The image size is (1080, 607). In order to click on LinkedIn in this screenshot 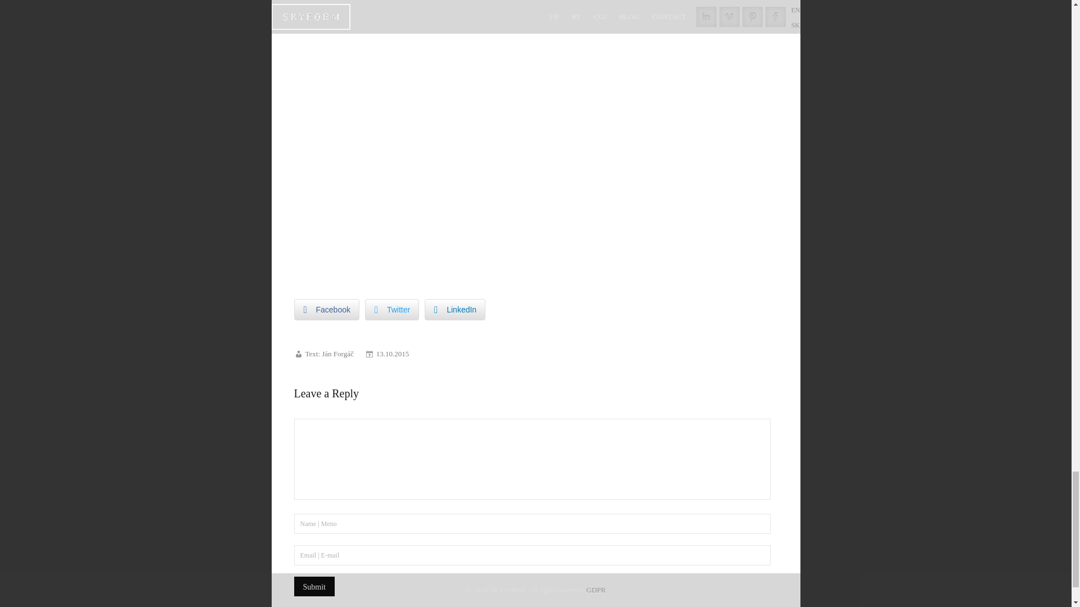, I will do `click(454, 310)`.